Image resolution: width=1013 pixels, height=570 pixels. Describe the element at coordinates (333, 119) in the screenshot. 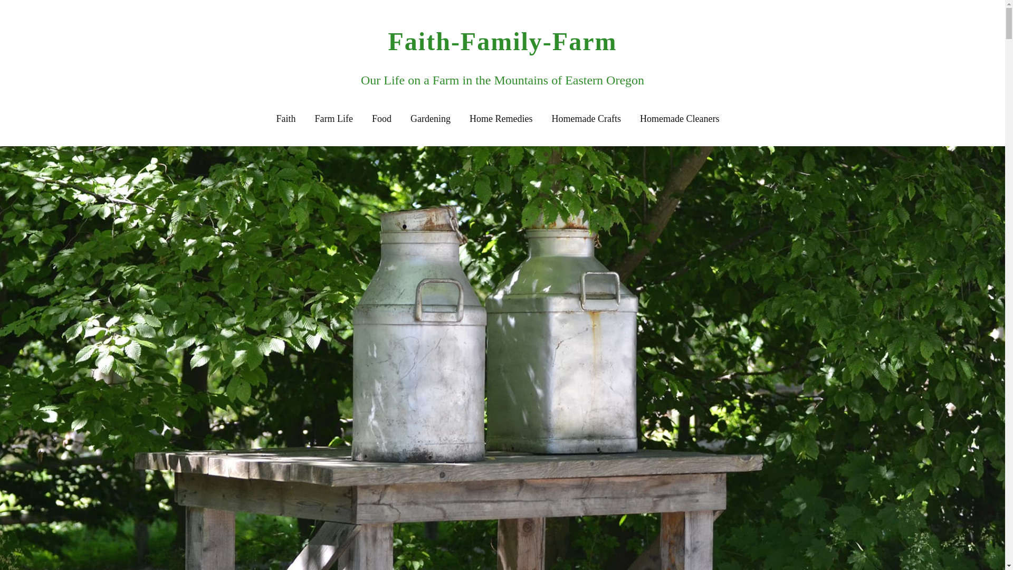

I see `Farm Life` at that location.